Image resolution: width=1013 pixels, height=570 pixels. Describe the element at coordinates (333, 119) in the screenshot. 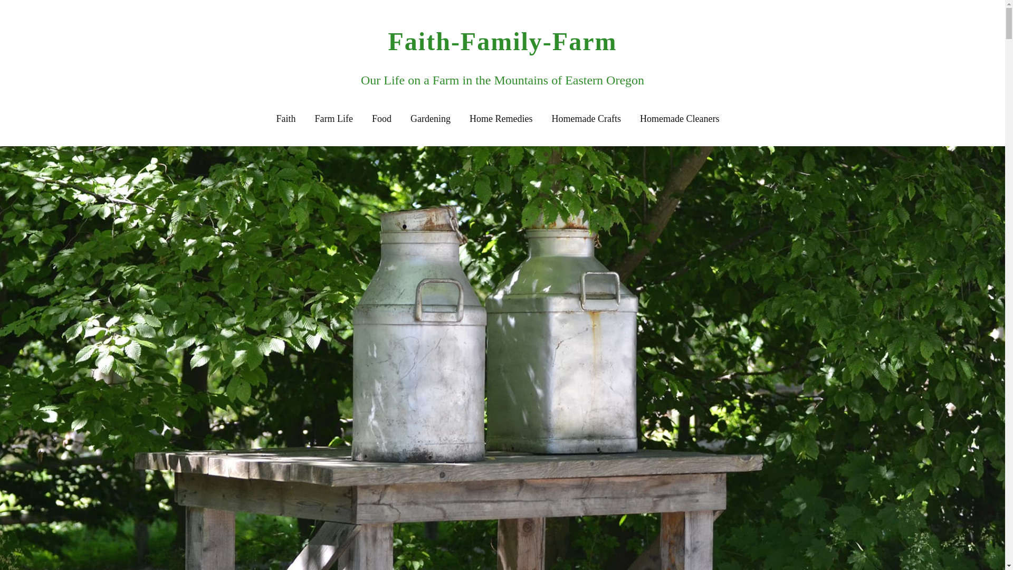

I see `Farm Life` at that location.